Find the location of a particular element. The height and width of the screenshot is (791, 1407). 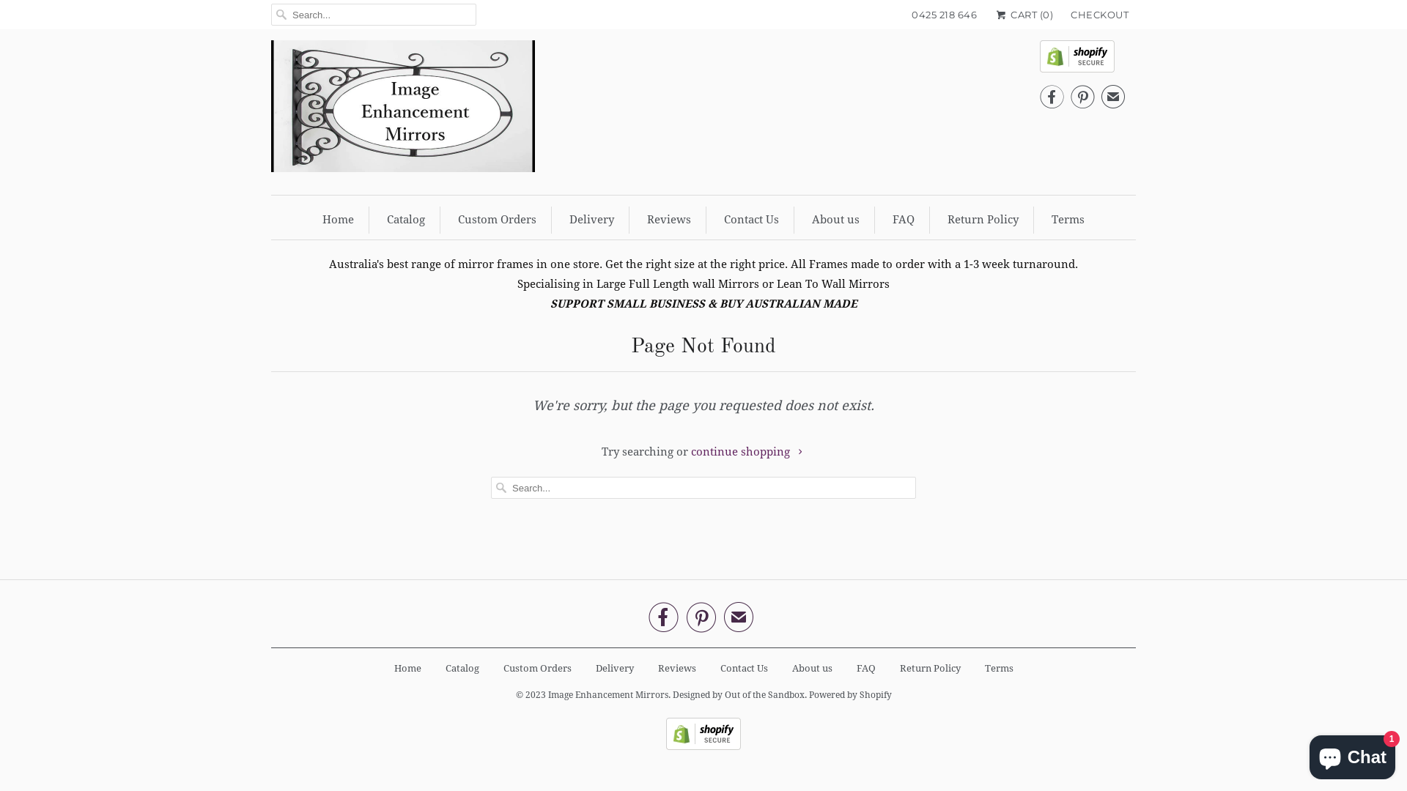

Custom Orders is located at coordinates (536, 668).